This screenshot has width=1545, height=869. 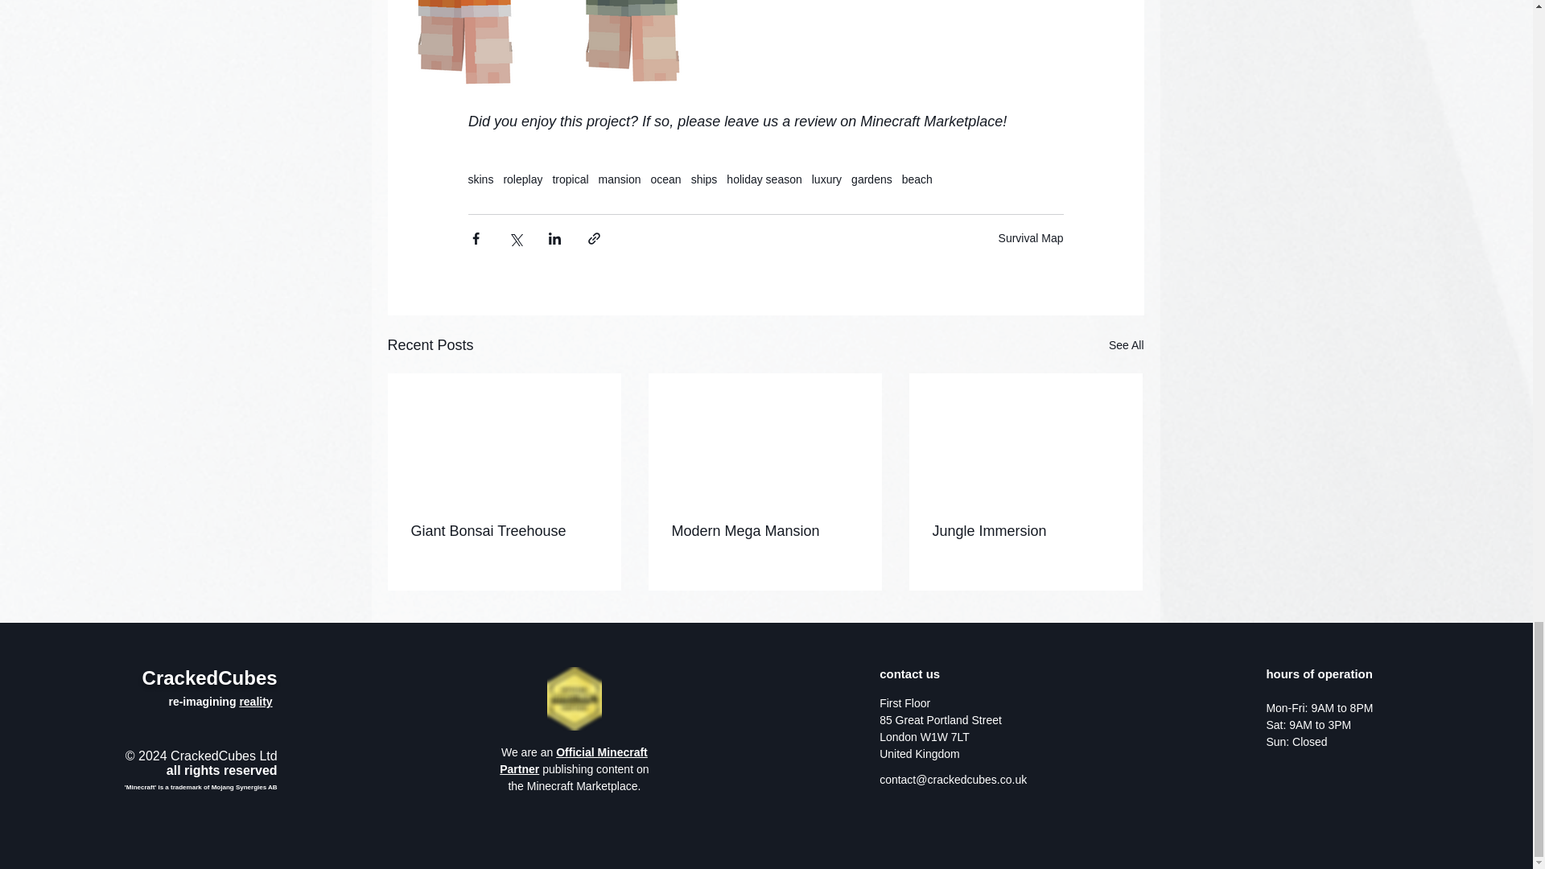 What do you see at coordinates (917, 179) in the screenshot?
I see `beach` at bounding box center [917, 179].